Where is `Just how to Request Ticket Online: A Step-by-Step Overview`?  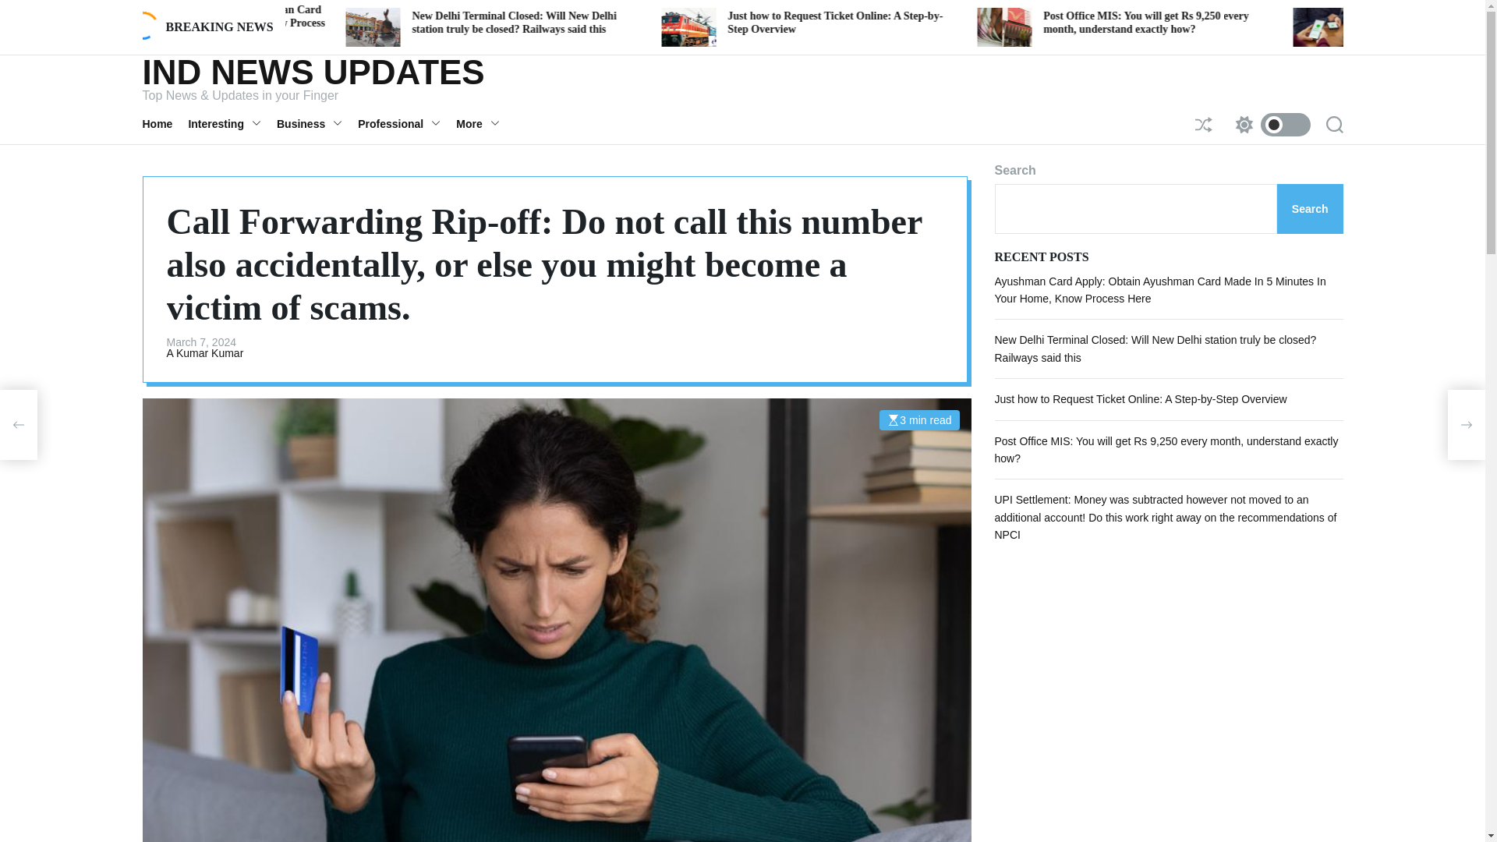
Just how to Request Ticket Online: A Step-by-Step Overview is located at coordinates (1091, 22).